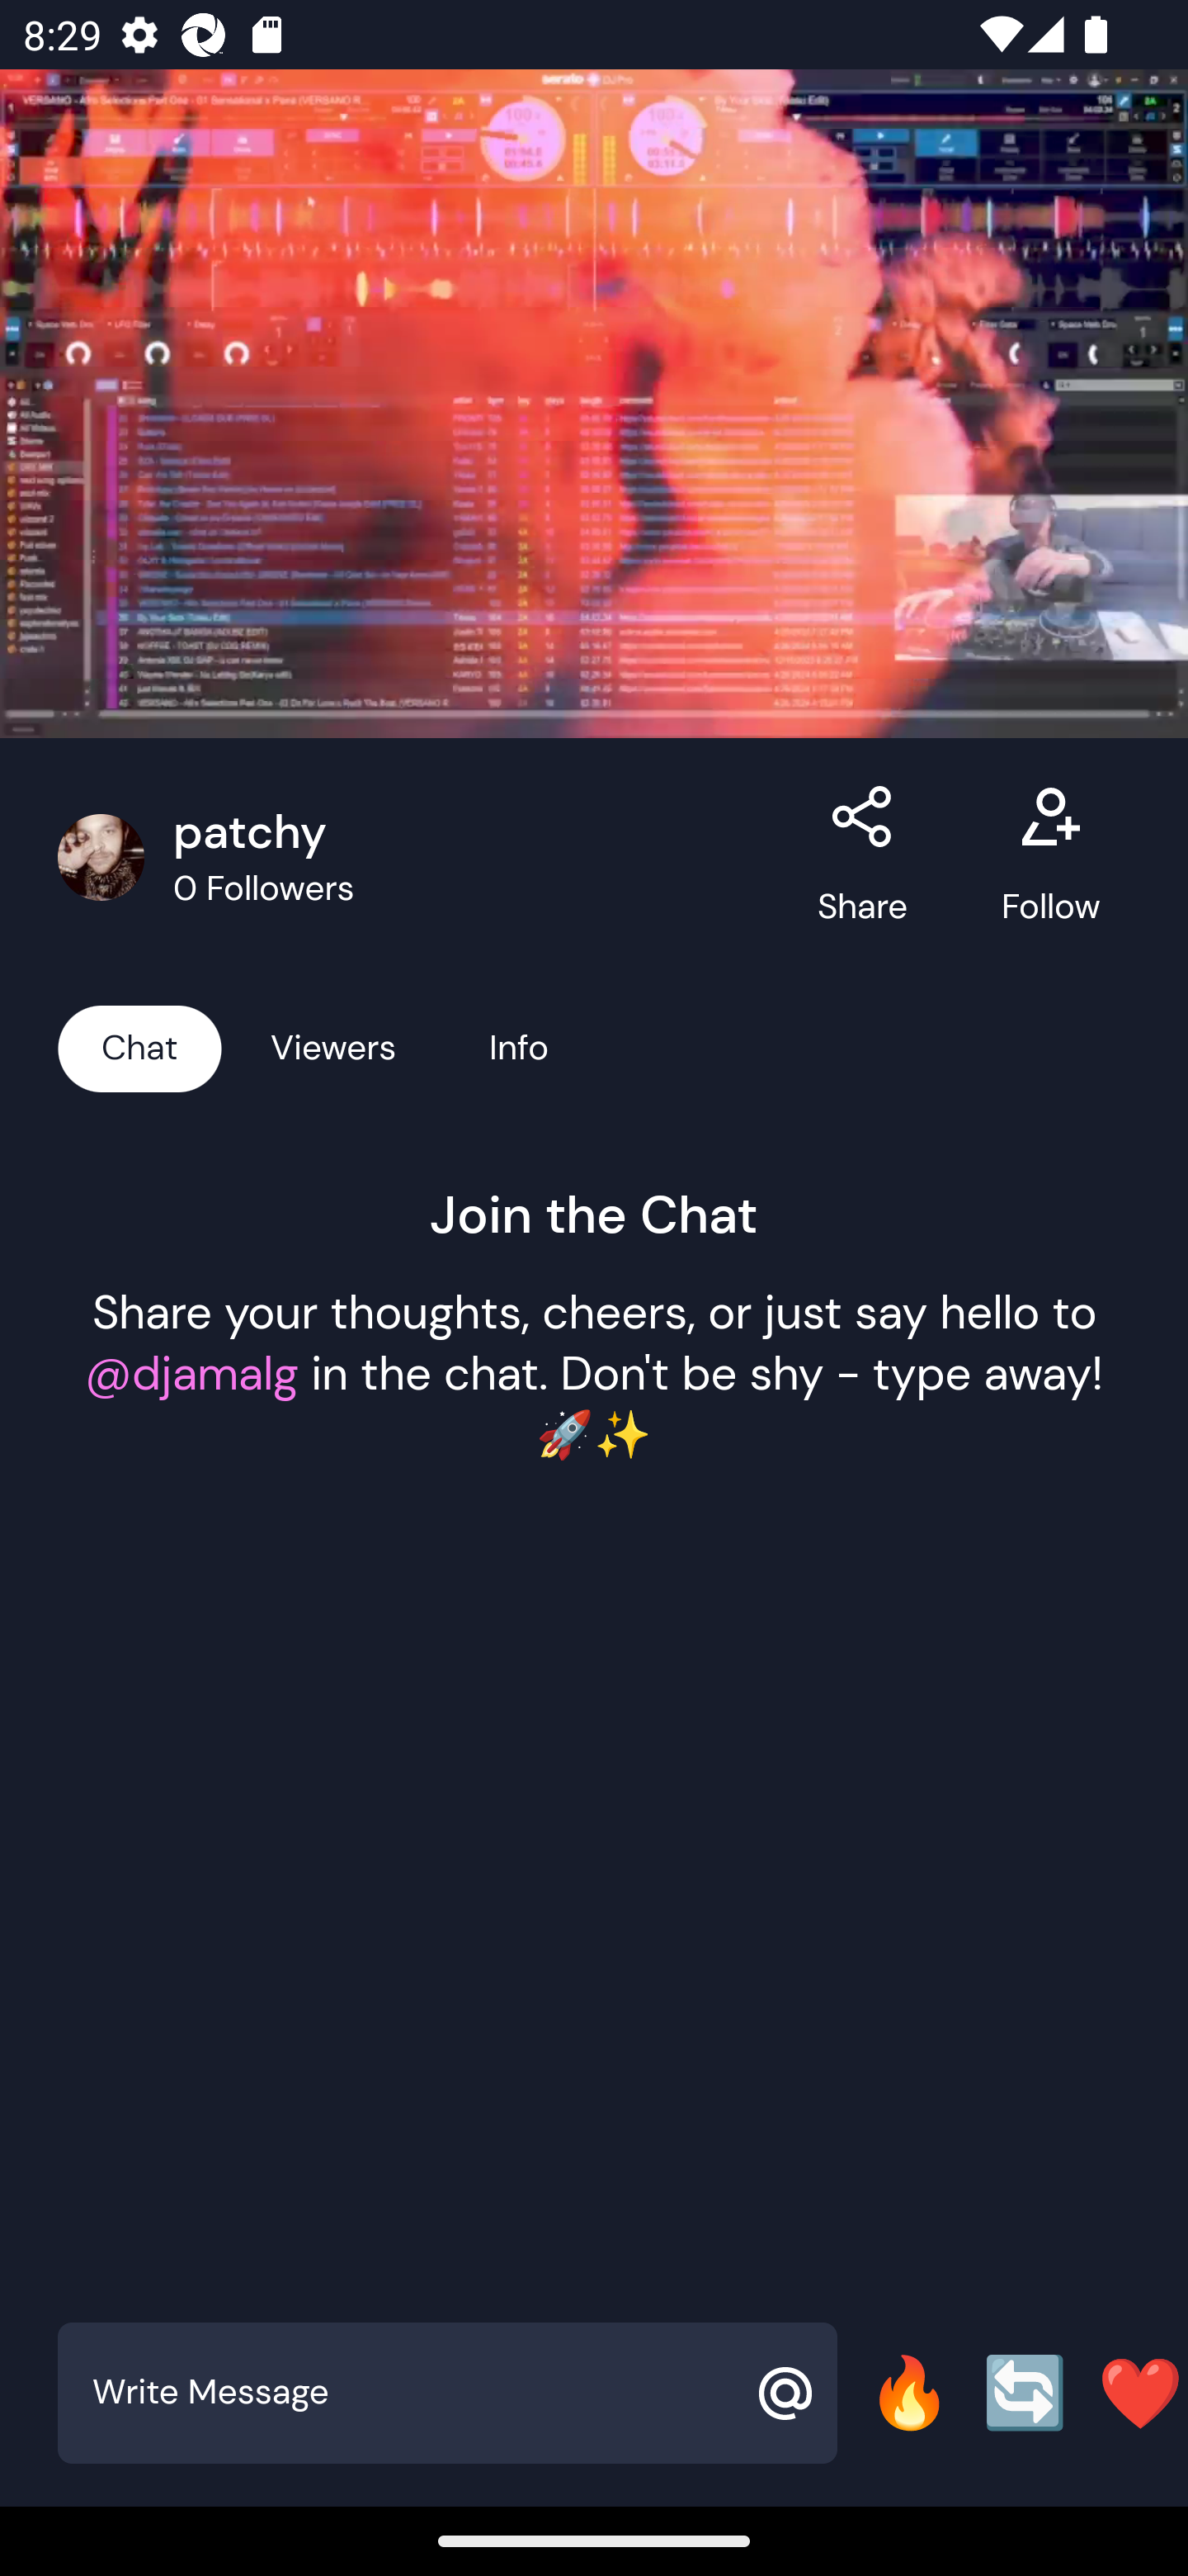 This screenshot has width=1188, height=2576. I want to click on 🔥, so click(909, 2393).